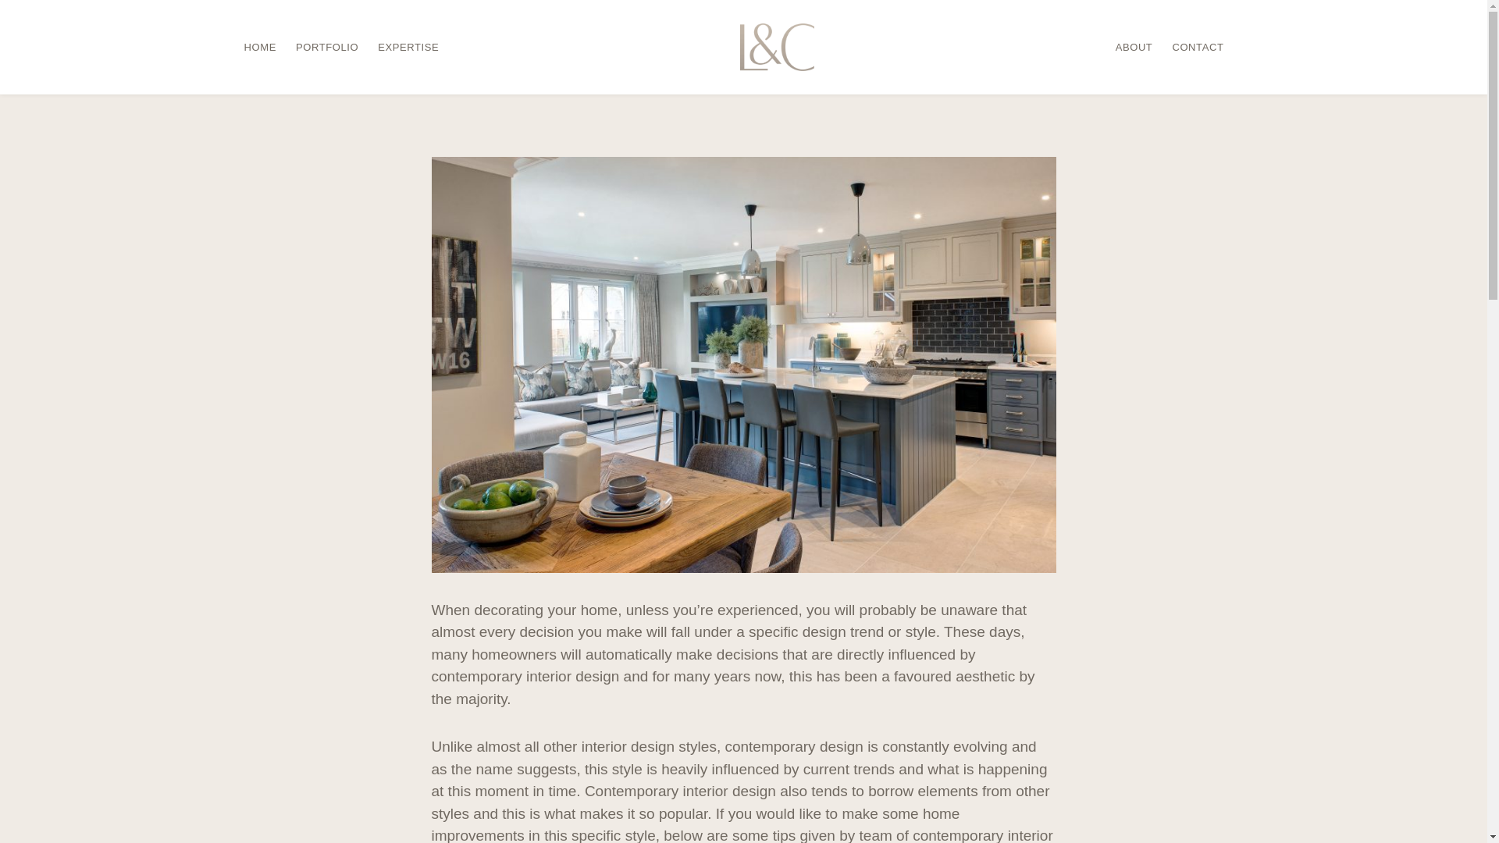 The height and width of the screenshot is (843, 1499). I want to click on PORTFOLIO, so click(326, 47).